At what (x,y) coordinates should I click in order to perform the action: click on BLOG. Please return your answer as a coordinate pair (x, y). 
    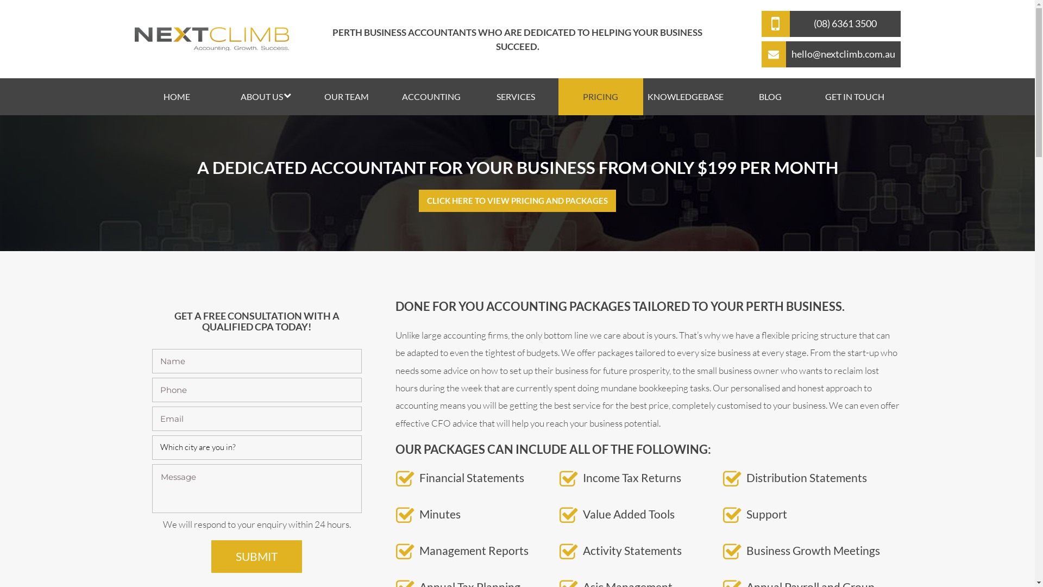
    Looking at the image, I should click on (770, 97).